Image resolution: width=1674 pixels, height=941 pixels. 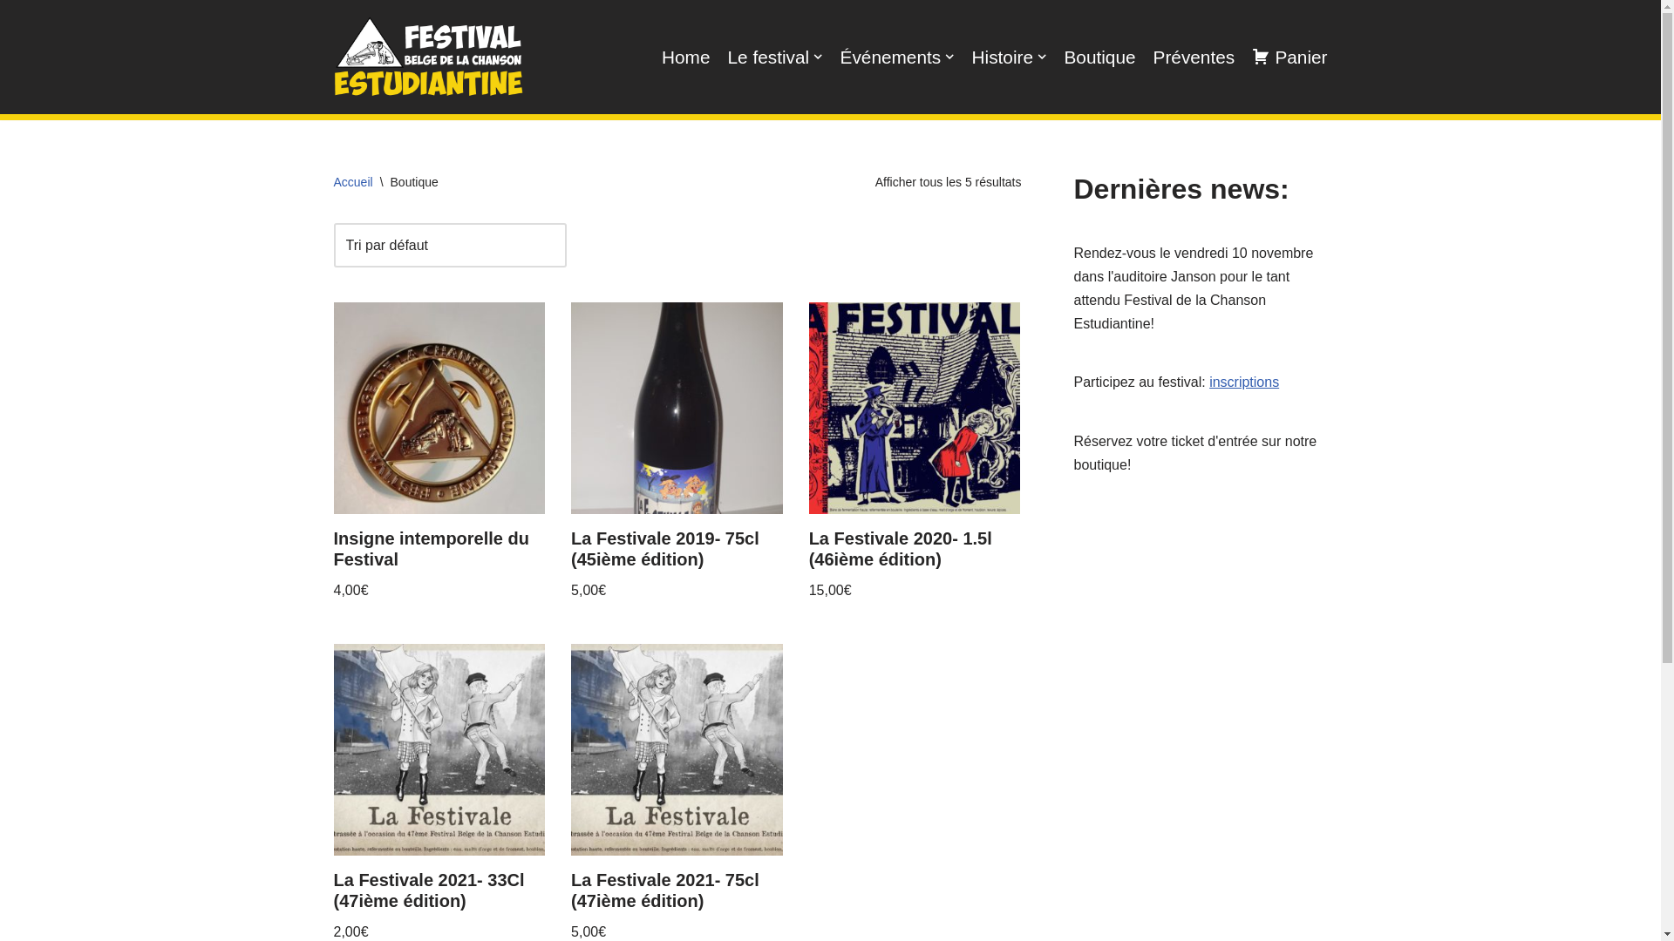 What do you see at coordinates (352, 182) in the screenshot?
I see `Accueil` at bounding box center [352, 182].